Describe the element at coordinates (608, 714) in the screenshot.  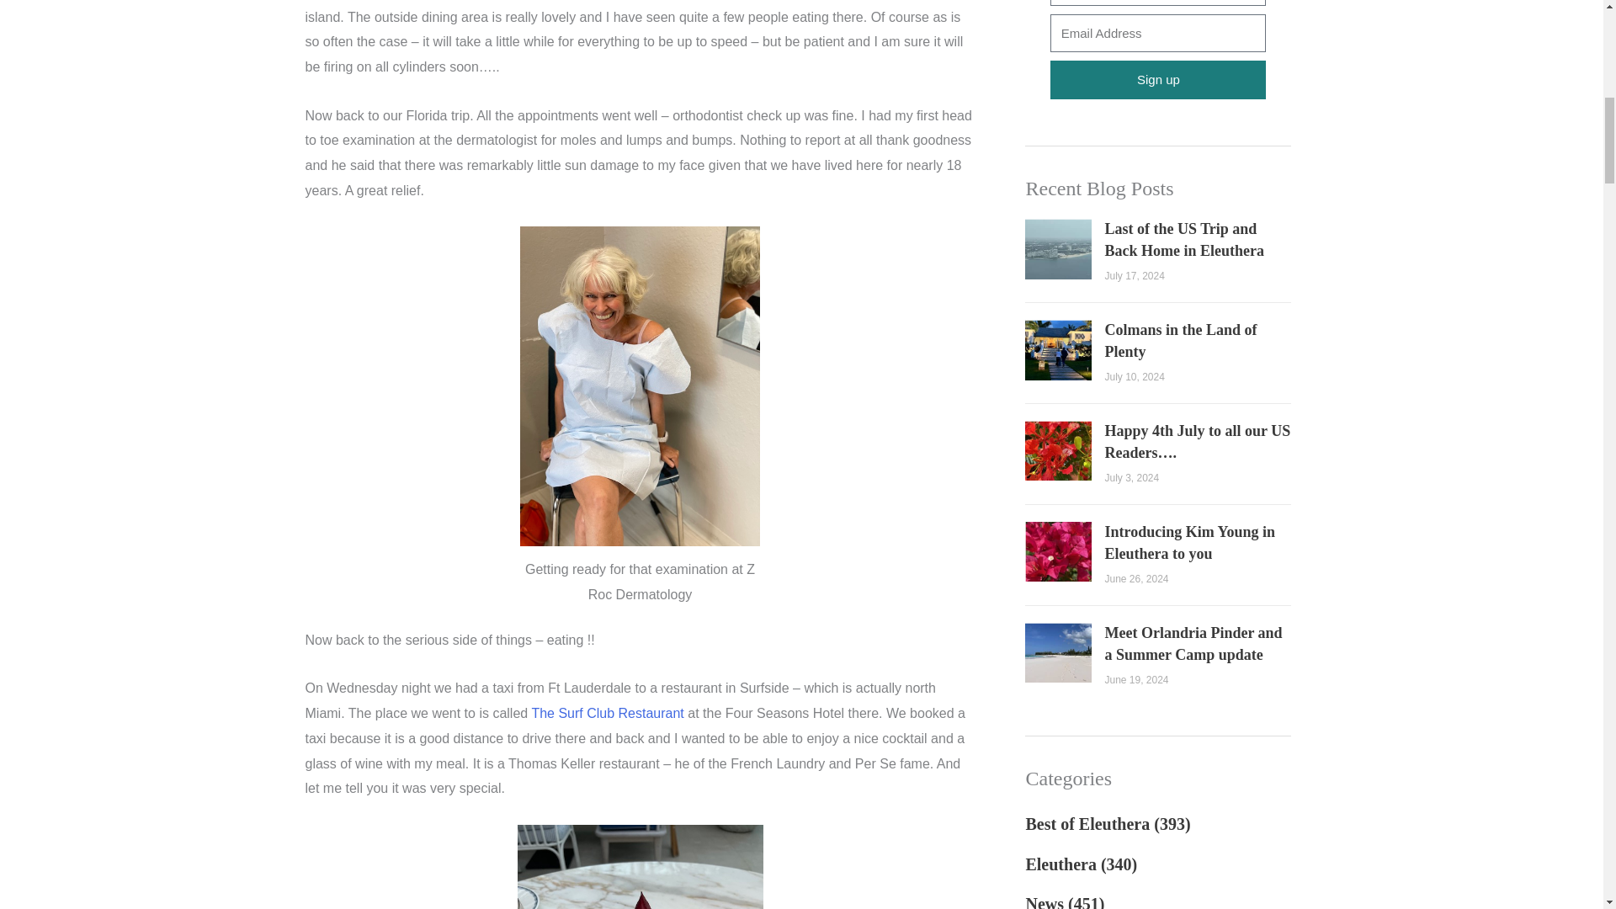
I see `The Surf Club Restaurant` at that location.